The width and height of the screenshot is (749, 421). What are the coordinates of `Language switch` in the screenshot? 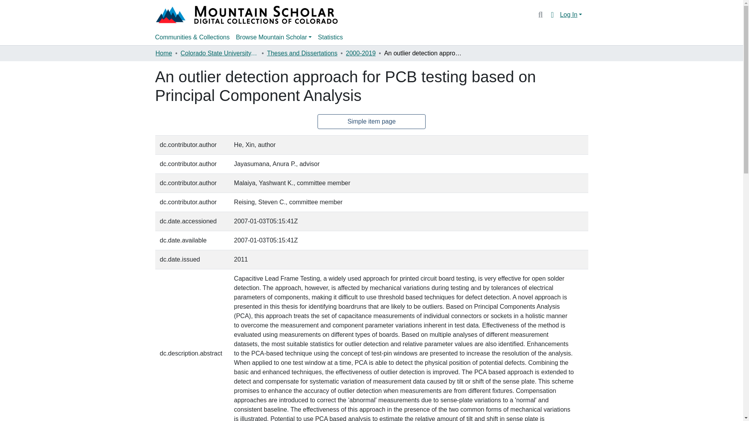 It's located at (552, 14).